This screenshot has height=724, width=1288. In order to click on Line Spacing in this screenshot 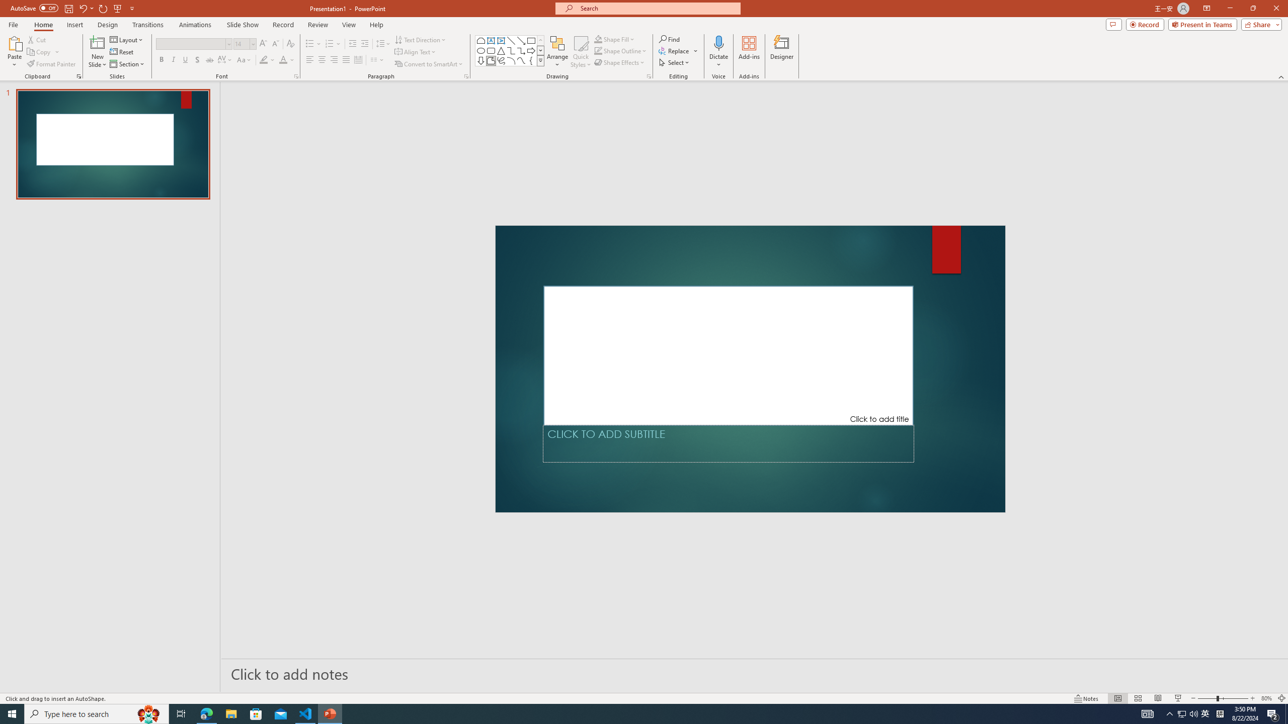, I will do `click(383, 44)`.